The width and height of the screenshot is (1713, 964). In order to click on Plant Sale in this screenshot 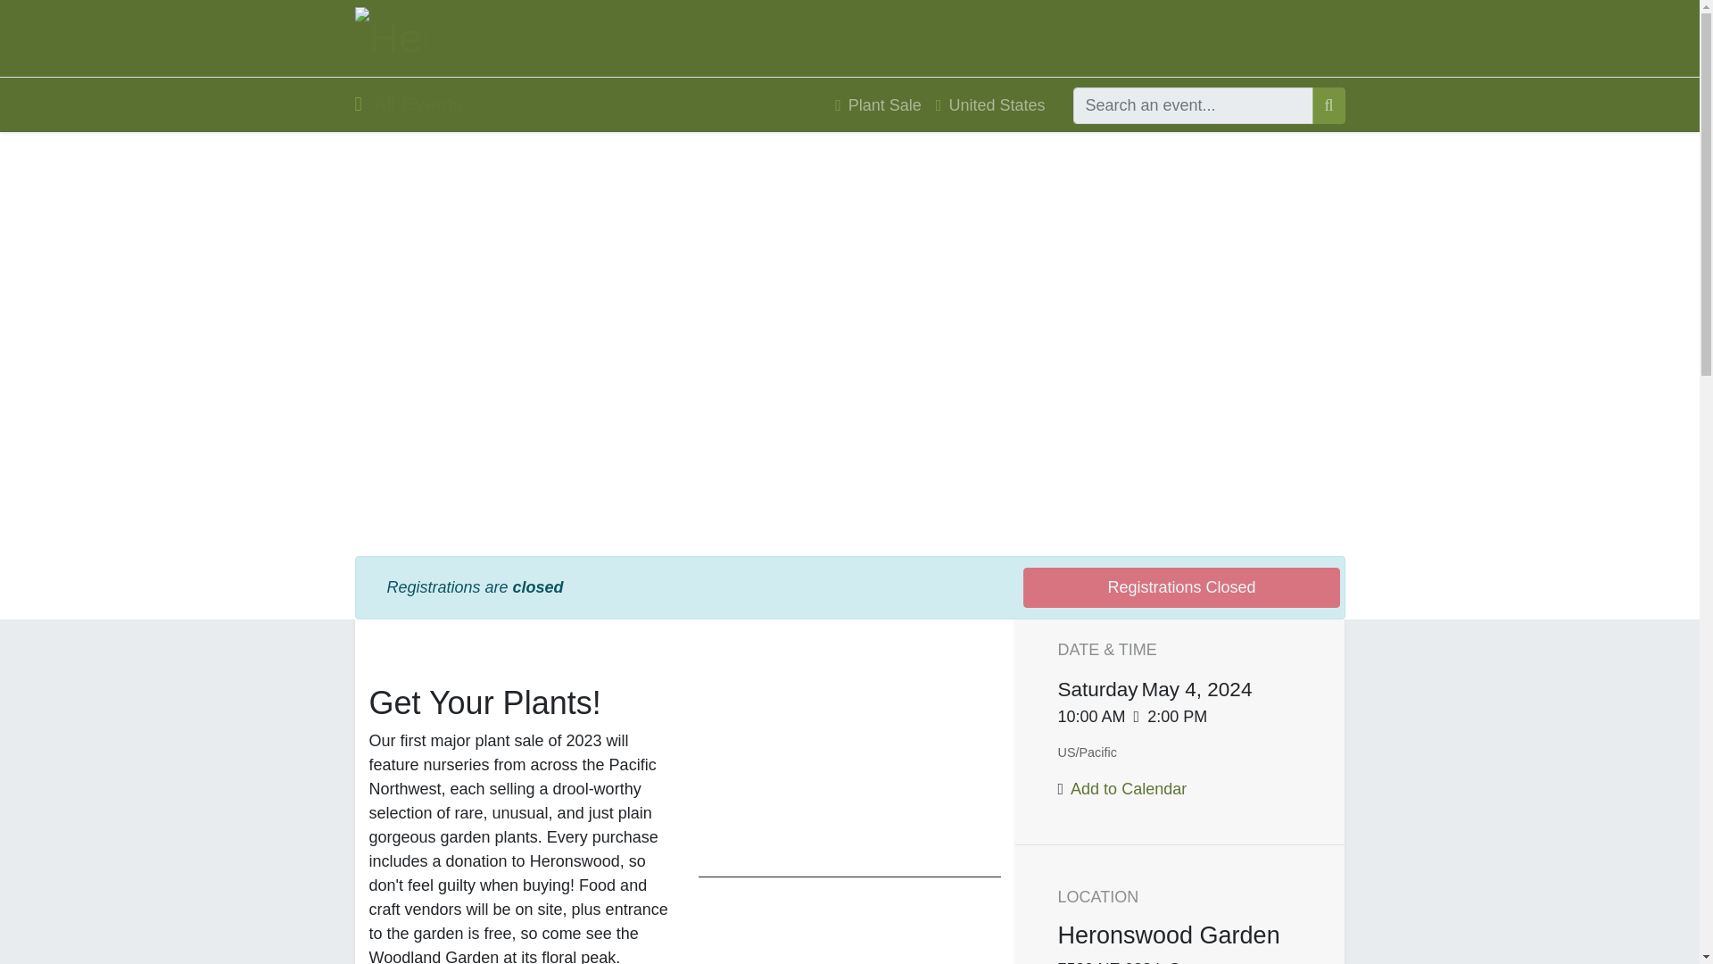, I will do `click(878, 105)`.